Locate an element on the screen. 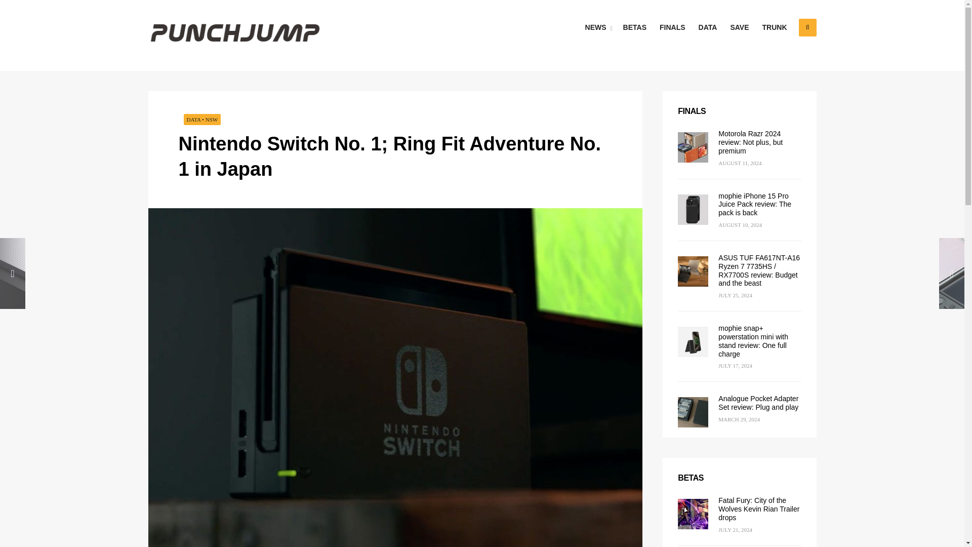  Analogue Pocket Adapter Set review: Plug and play is located at coordinates (758, 403).